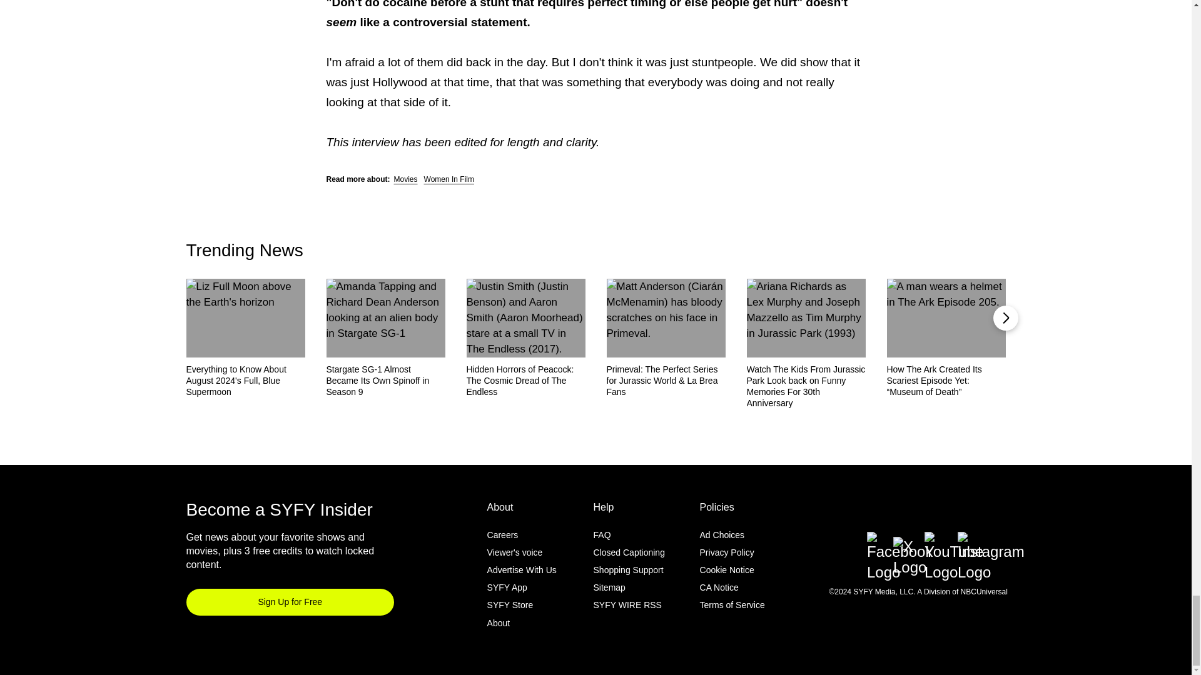 Image resolution: width=1201 pixels, height=675 pixels. Describe the element at coordinates (386, 381) in the screenshot. I see `Stargate SG-1 Almost Became Its Own Spinoff in Season 9` at that location.